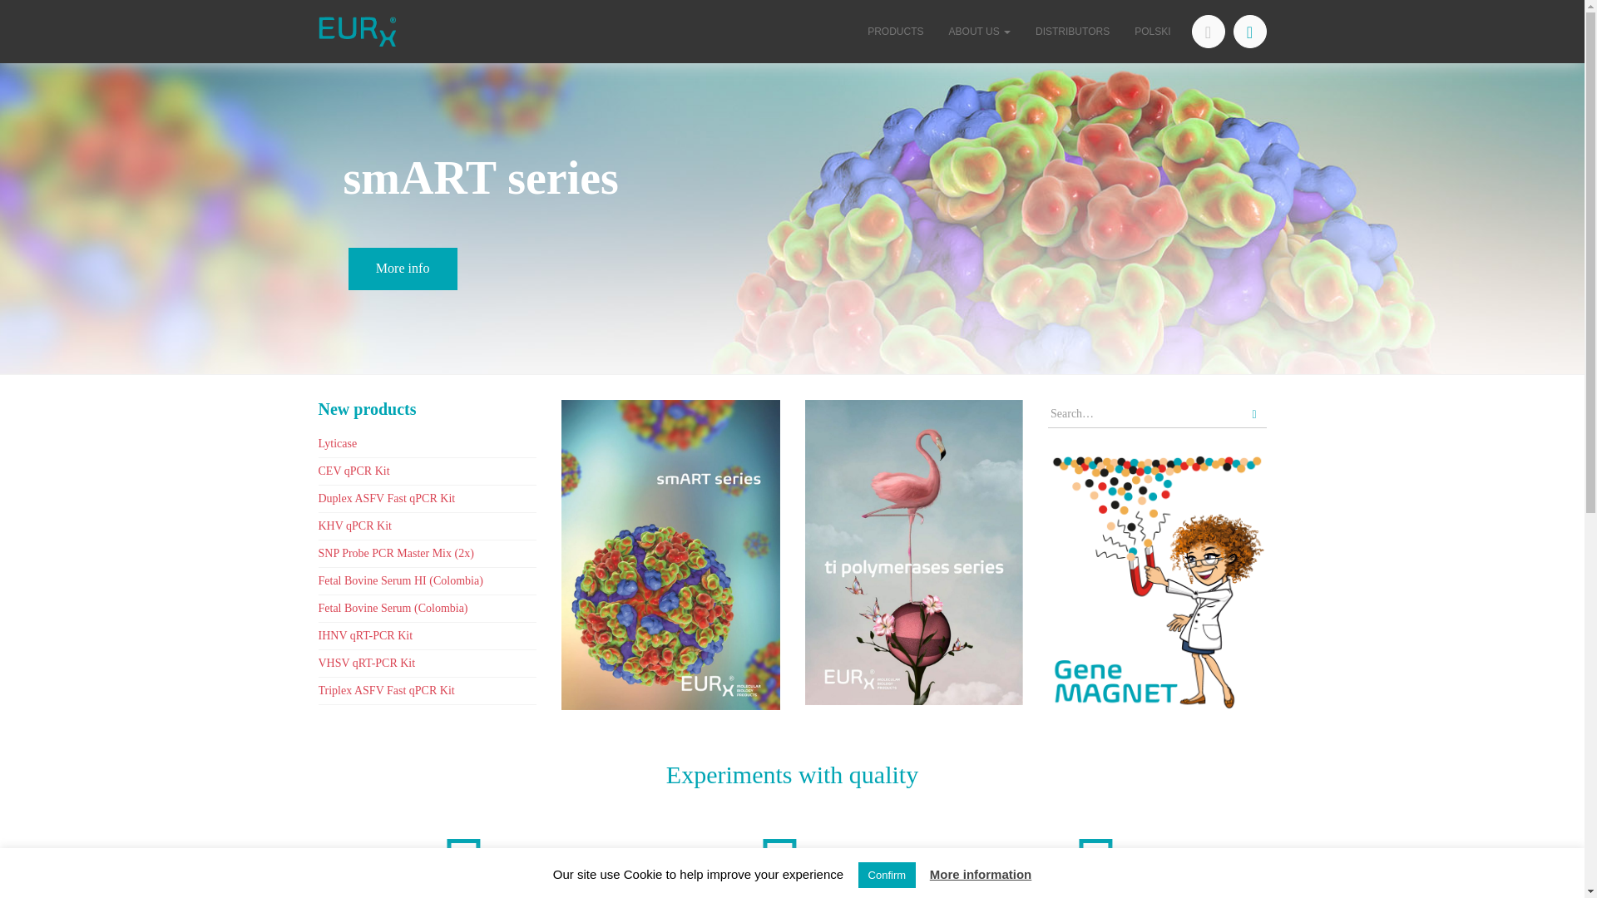  I want to click on Distributors, so click(1073, 32).